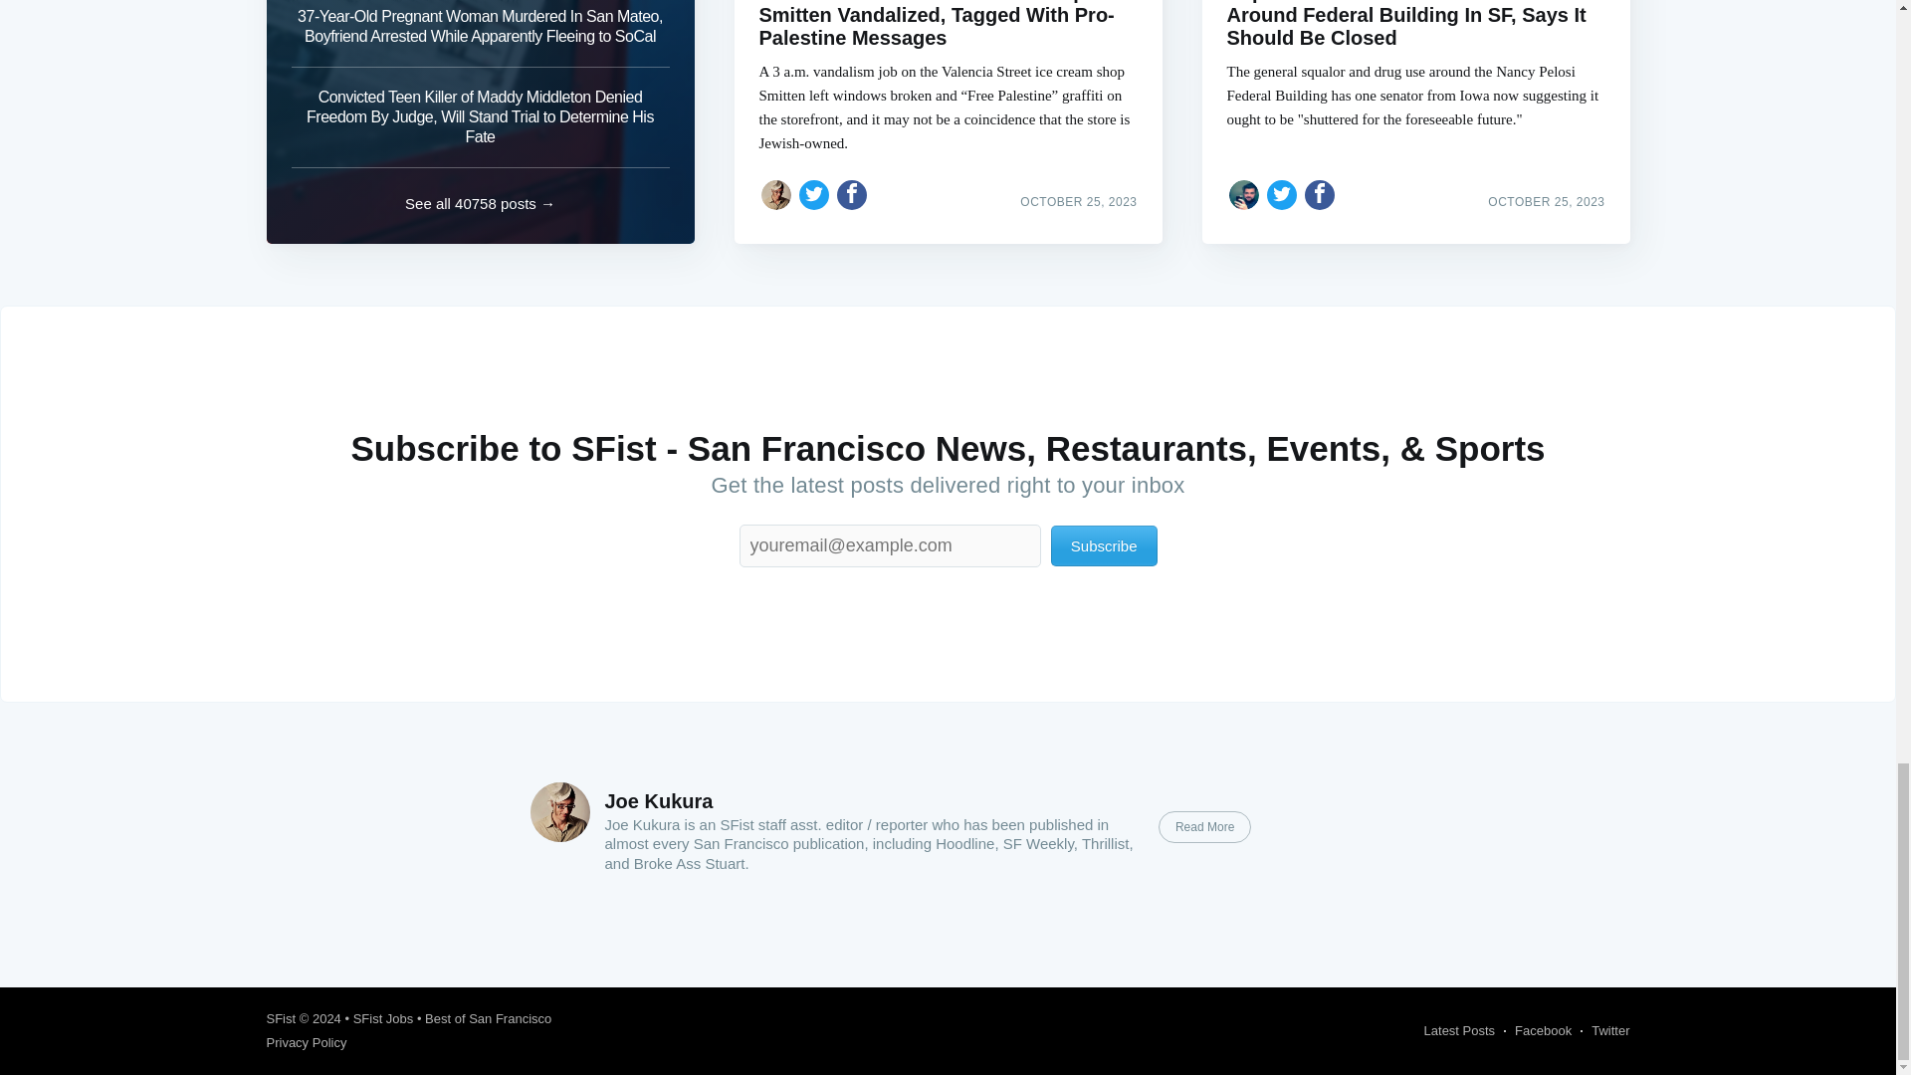 This screenshot has height=1075, width=1911. I want to click on Share on Twitter, so click(1282, 195).